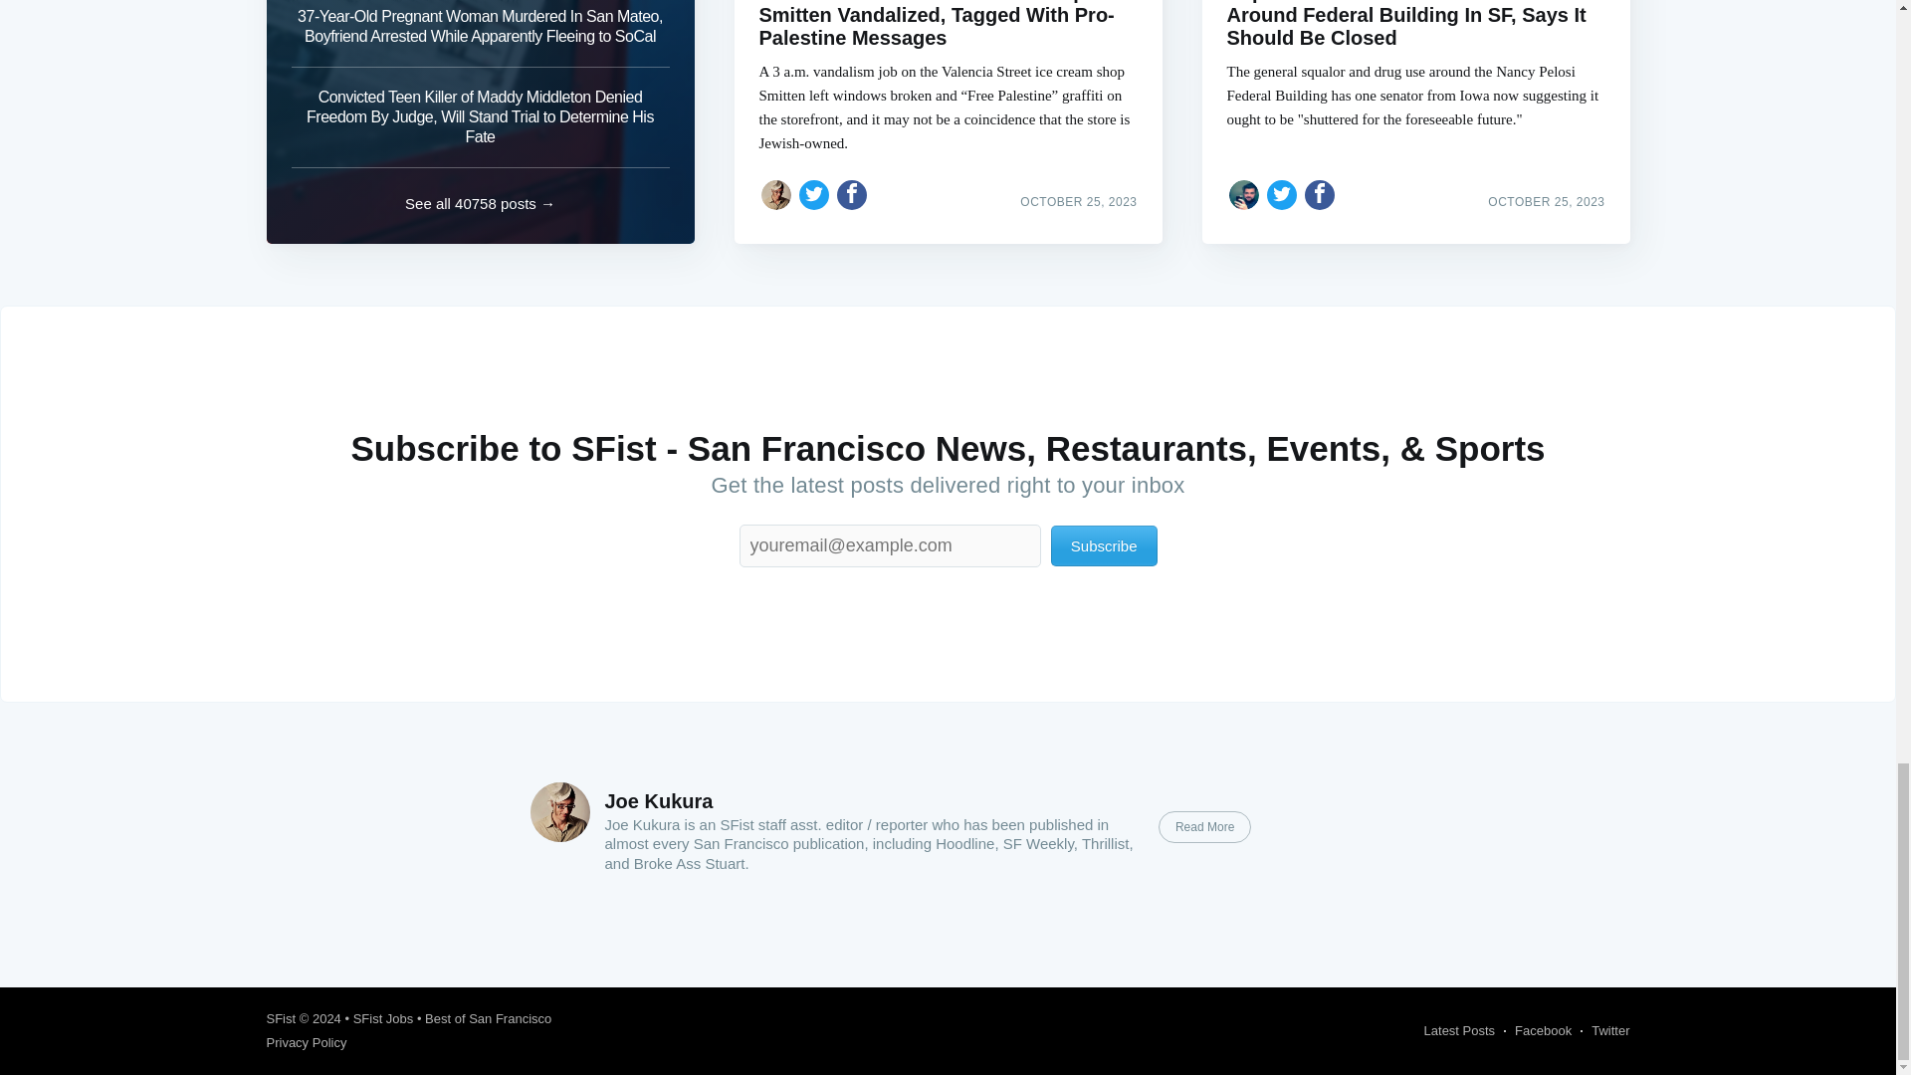 This screenshot has height=1075, width=1911. I want to click on Share on Twitter, so click(1282, 195).